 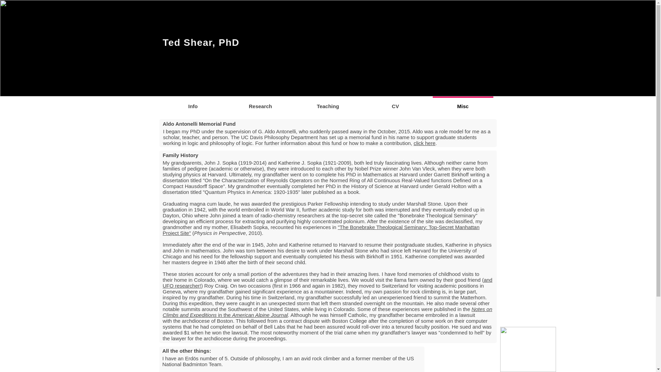 What do you see at coordinates (260, 103) in the screenshot?
I see `Research` at bounding box center [260, 103].